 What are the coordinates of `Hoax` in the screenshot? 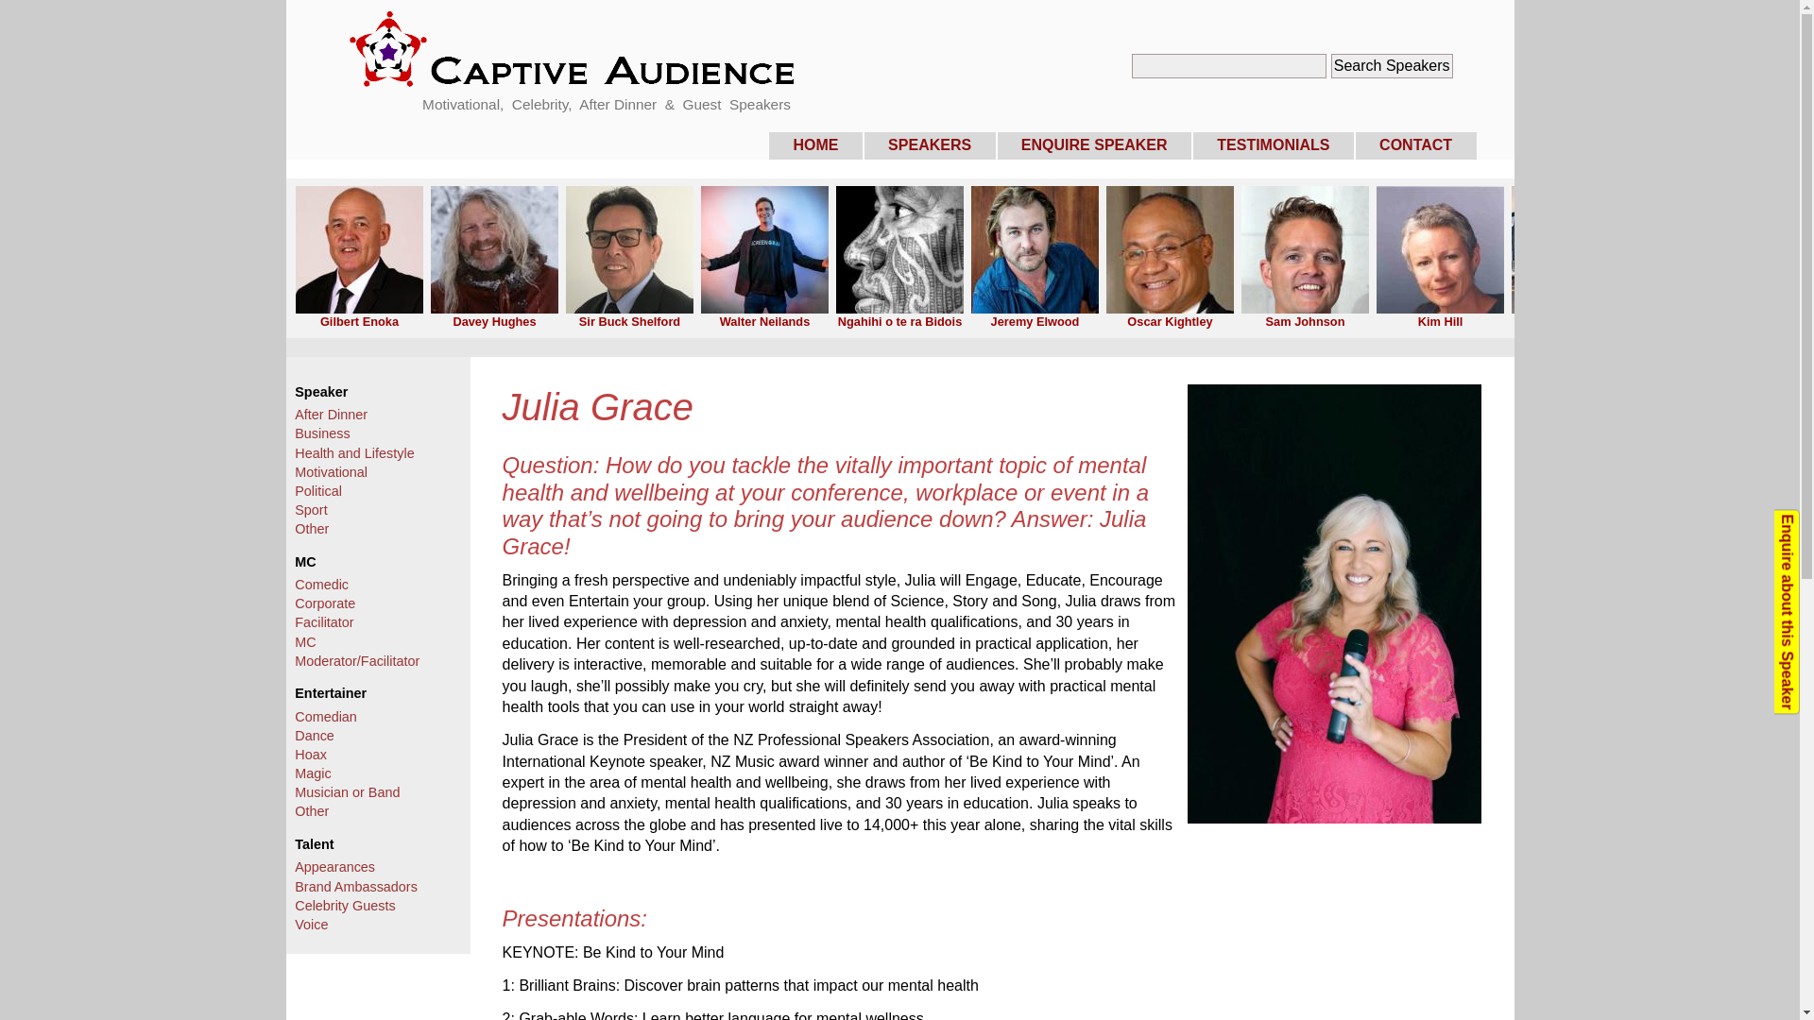 It's located at (310, 754).